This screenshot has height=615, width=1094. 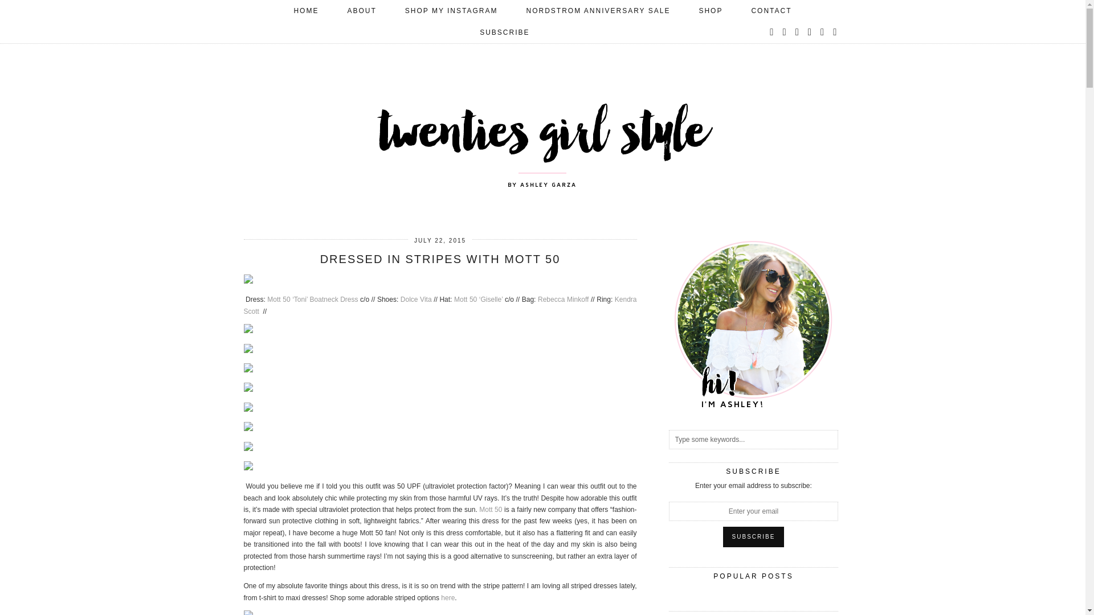 I want to click on SHOP, so click(x=710, y=10).